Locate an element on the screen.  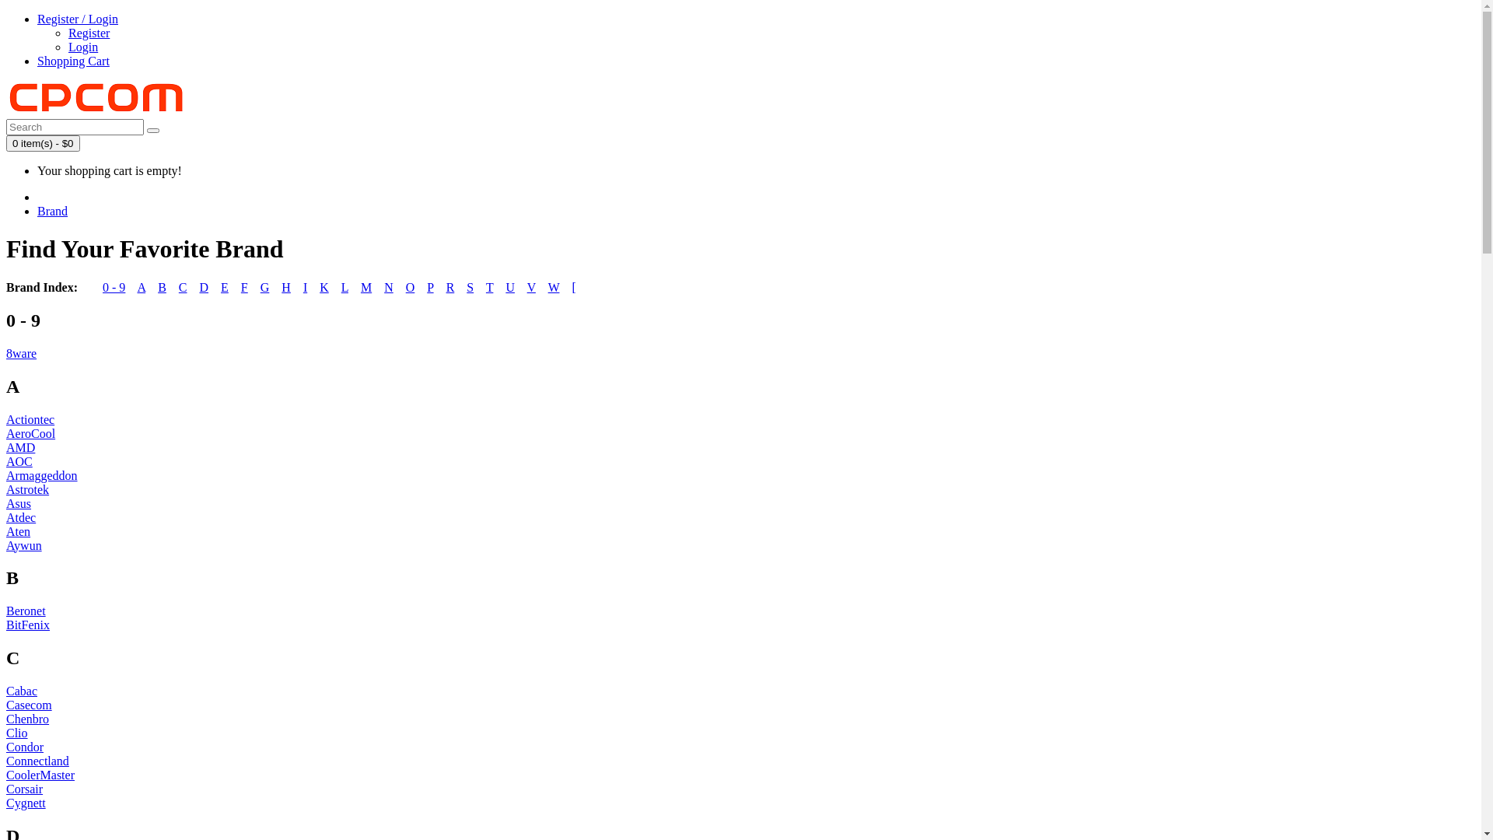
Beronet is located at coordinates (26, 611).